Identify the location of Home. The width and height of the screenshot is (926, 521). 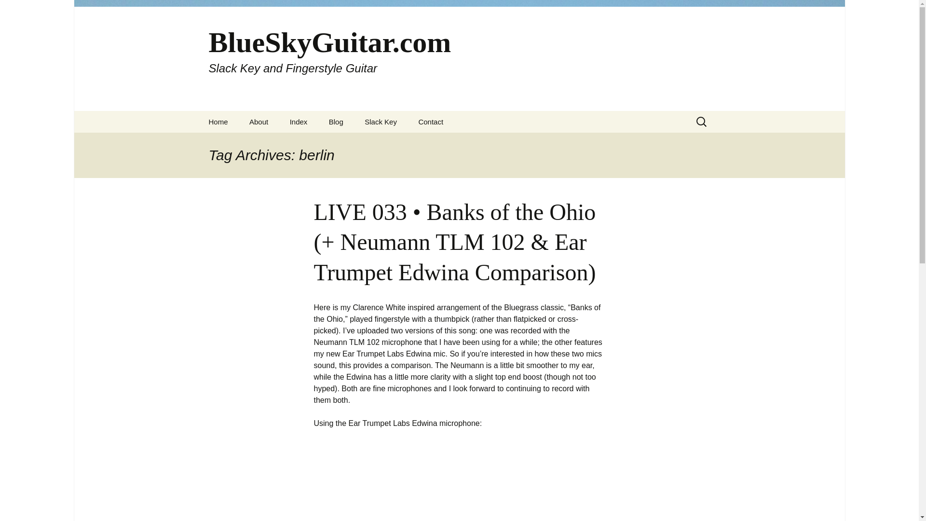
(218, 122).